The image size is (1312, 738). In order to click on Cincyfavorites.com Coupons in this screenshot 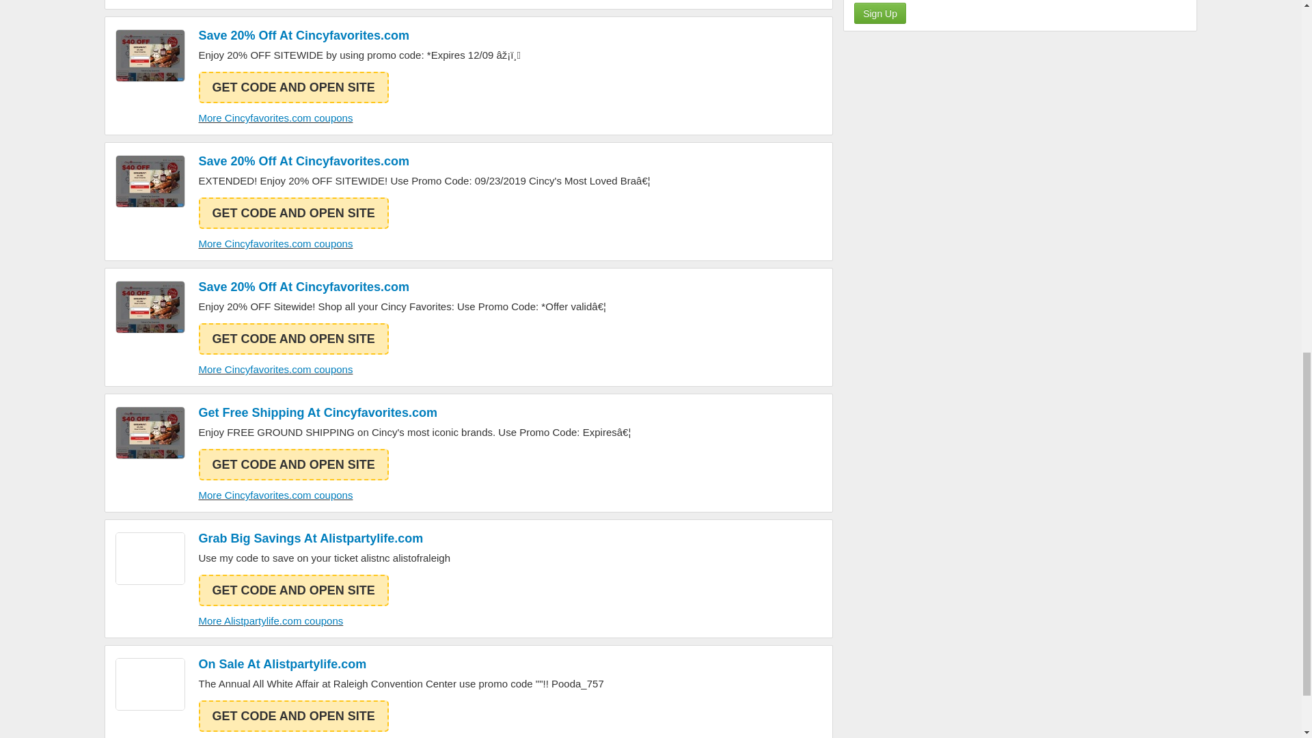, I will do `click(150, 180)`.